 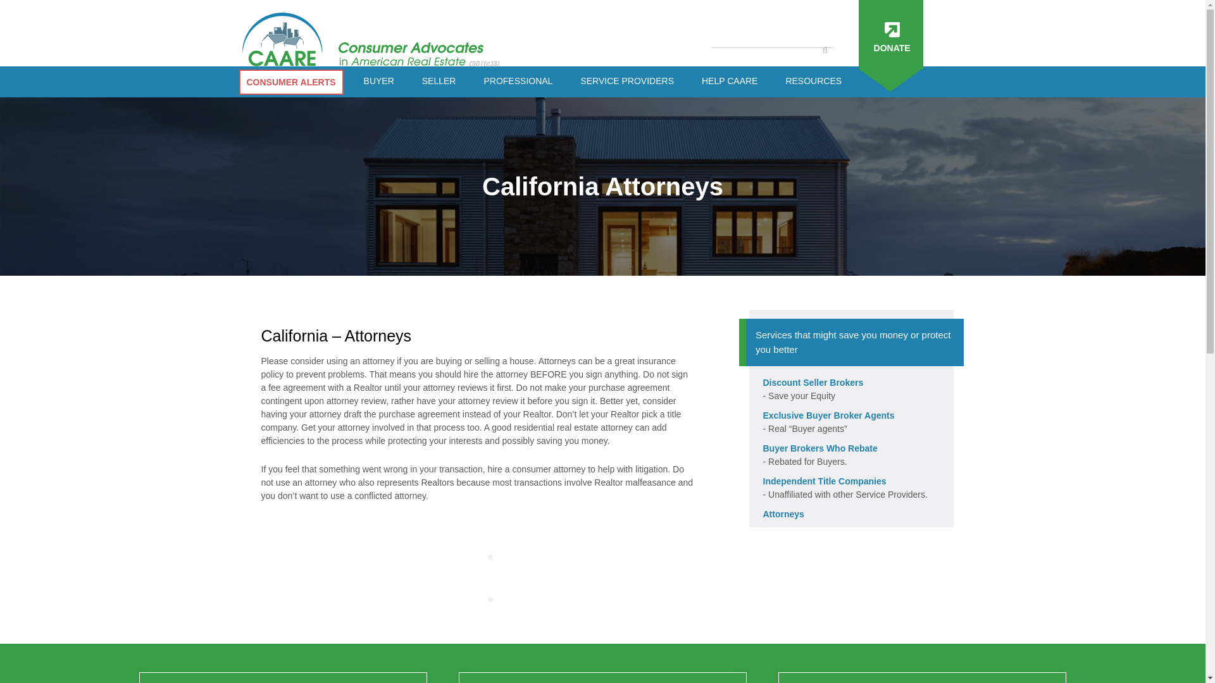 What do you see at coordinates (813, 81) in the screenshot?
I see `RESOURCES` at bounding box center [813, 81].